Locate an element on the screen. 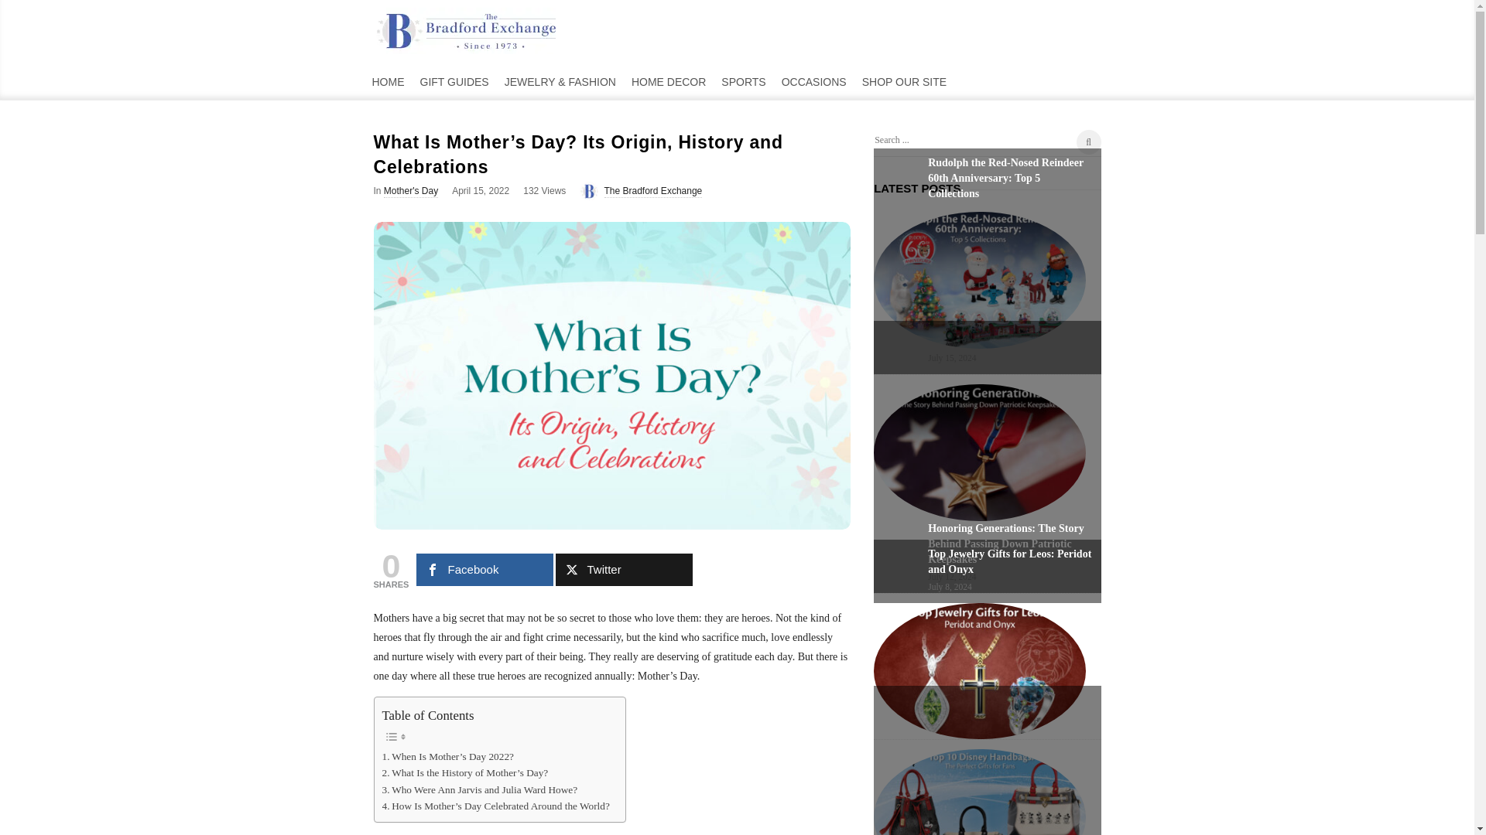  Twitter is located at coordinates (624, 570).